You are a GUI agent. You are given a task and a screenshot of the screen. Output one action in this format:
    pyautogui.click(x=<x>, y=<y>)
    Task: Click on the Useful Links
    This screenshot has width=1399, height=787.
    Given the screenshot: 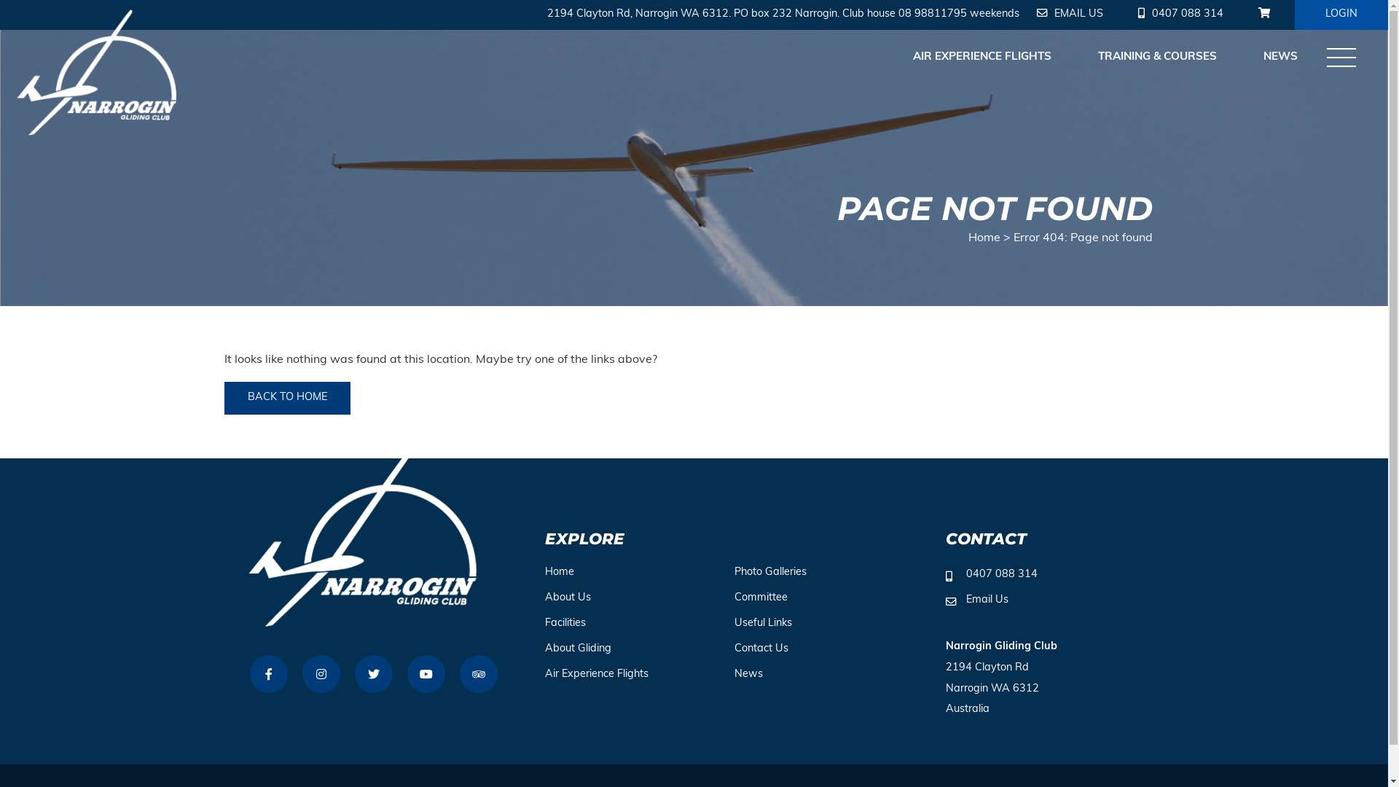 What is the action you would take?
    pyautogui.click(x=764, y=624)
    